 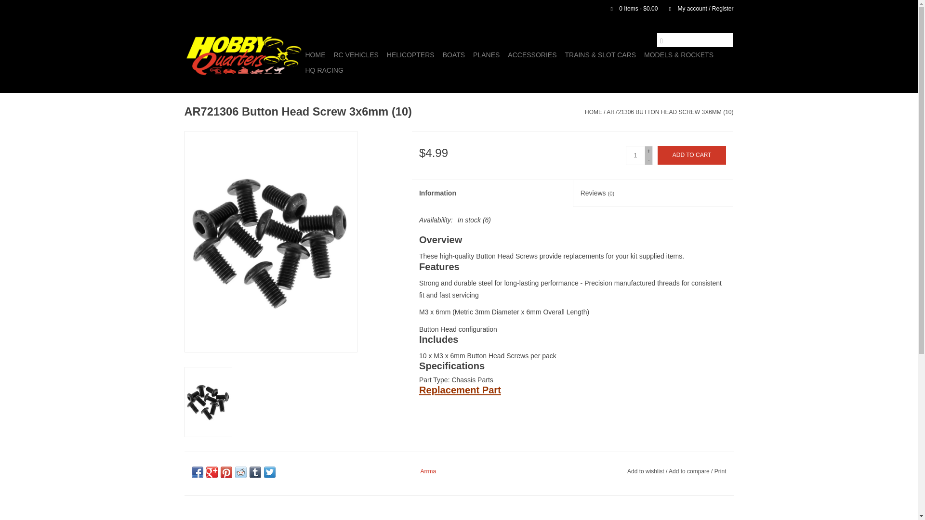 What do you see at coordinates (696, 8) in the screenshot?
I see `My account` at bounding box center [696, 8].